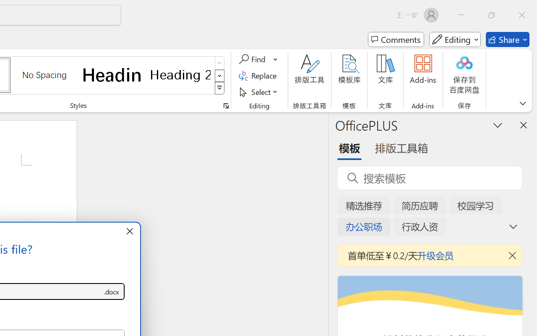 The width and height of the screenshot is (537, 336). What do you see at coordinates (226, 106) in the screenshot?
I see `Styles...` at bounding box center [226, 106].